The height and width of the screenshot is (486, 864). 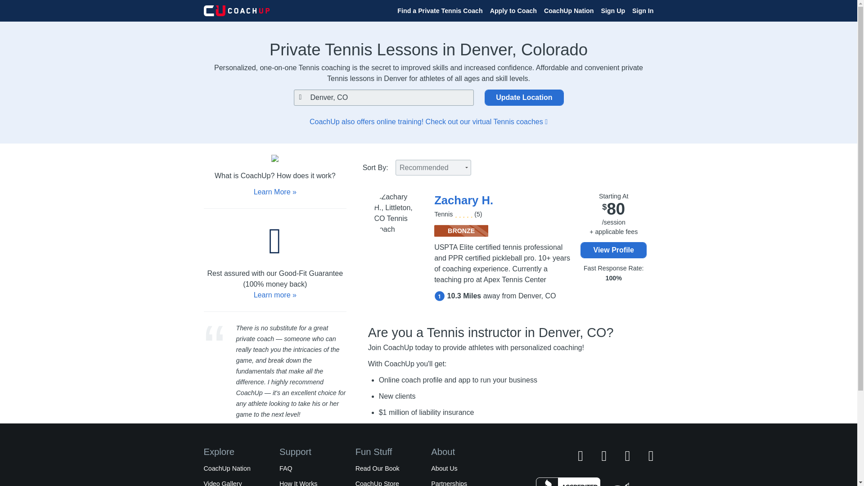 What do you see at coordinates (463, 200) in the screenshot?
I see `Zachary H.` at bounding box center [463, 200].